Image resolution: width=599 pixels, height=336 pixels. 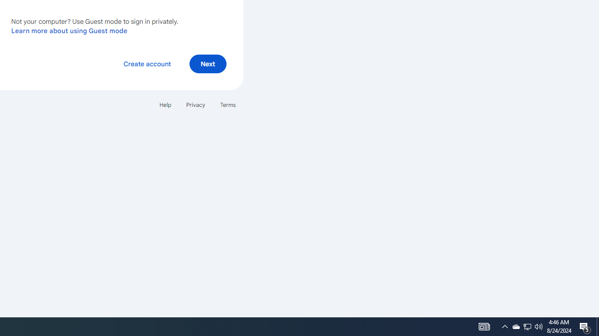 I want to click on Learn more about using Guest mode, so click(x=69, y=30).